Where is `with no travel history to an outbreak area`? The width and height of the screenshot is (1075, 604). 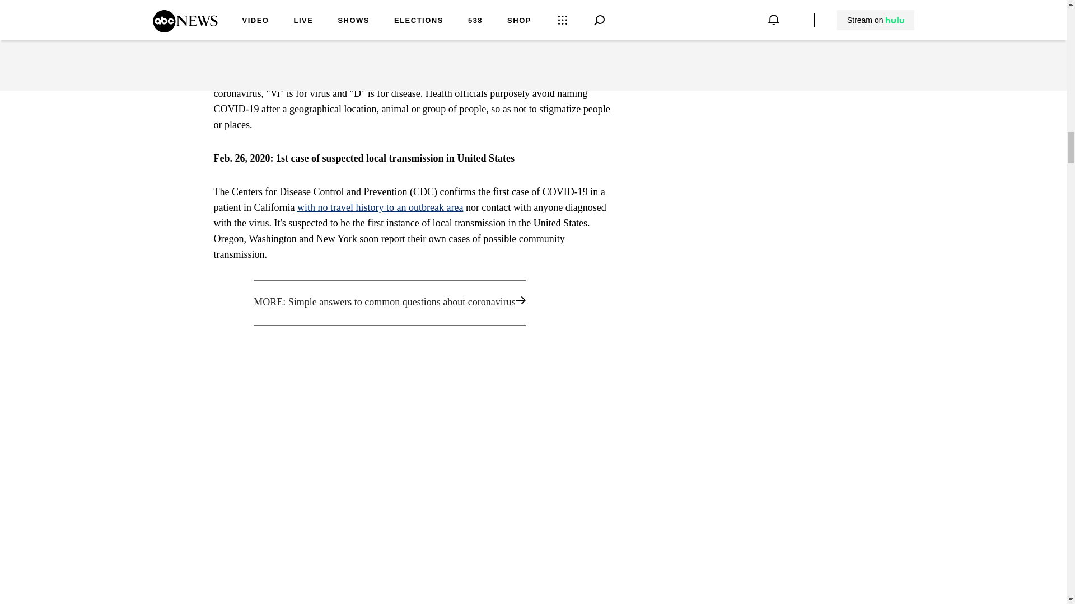
with no travel history to an outbreak area is located at coordinates (380, 207).